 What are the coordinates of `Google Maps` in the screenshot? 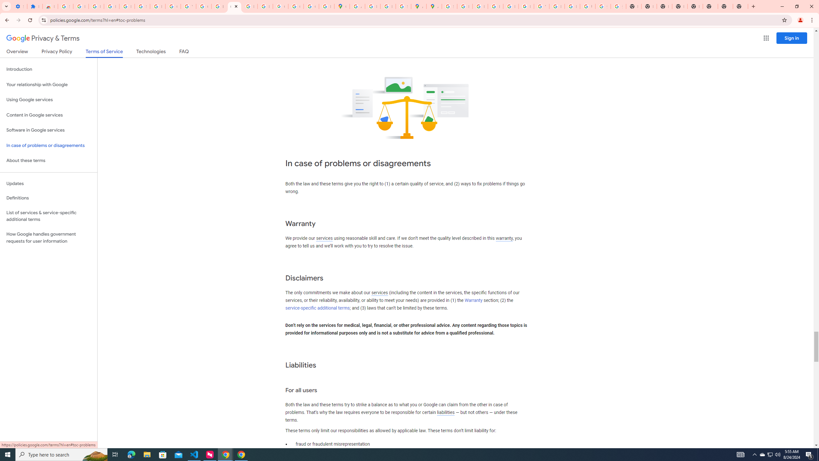 It's located at (342, 6).